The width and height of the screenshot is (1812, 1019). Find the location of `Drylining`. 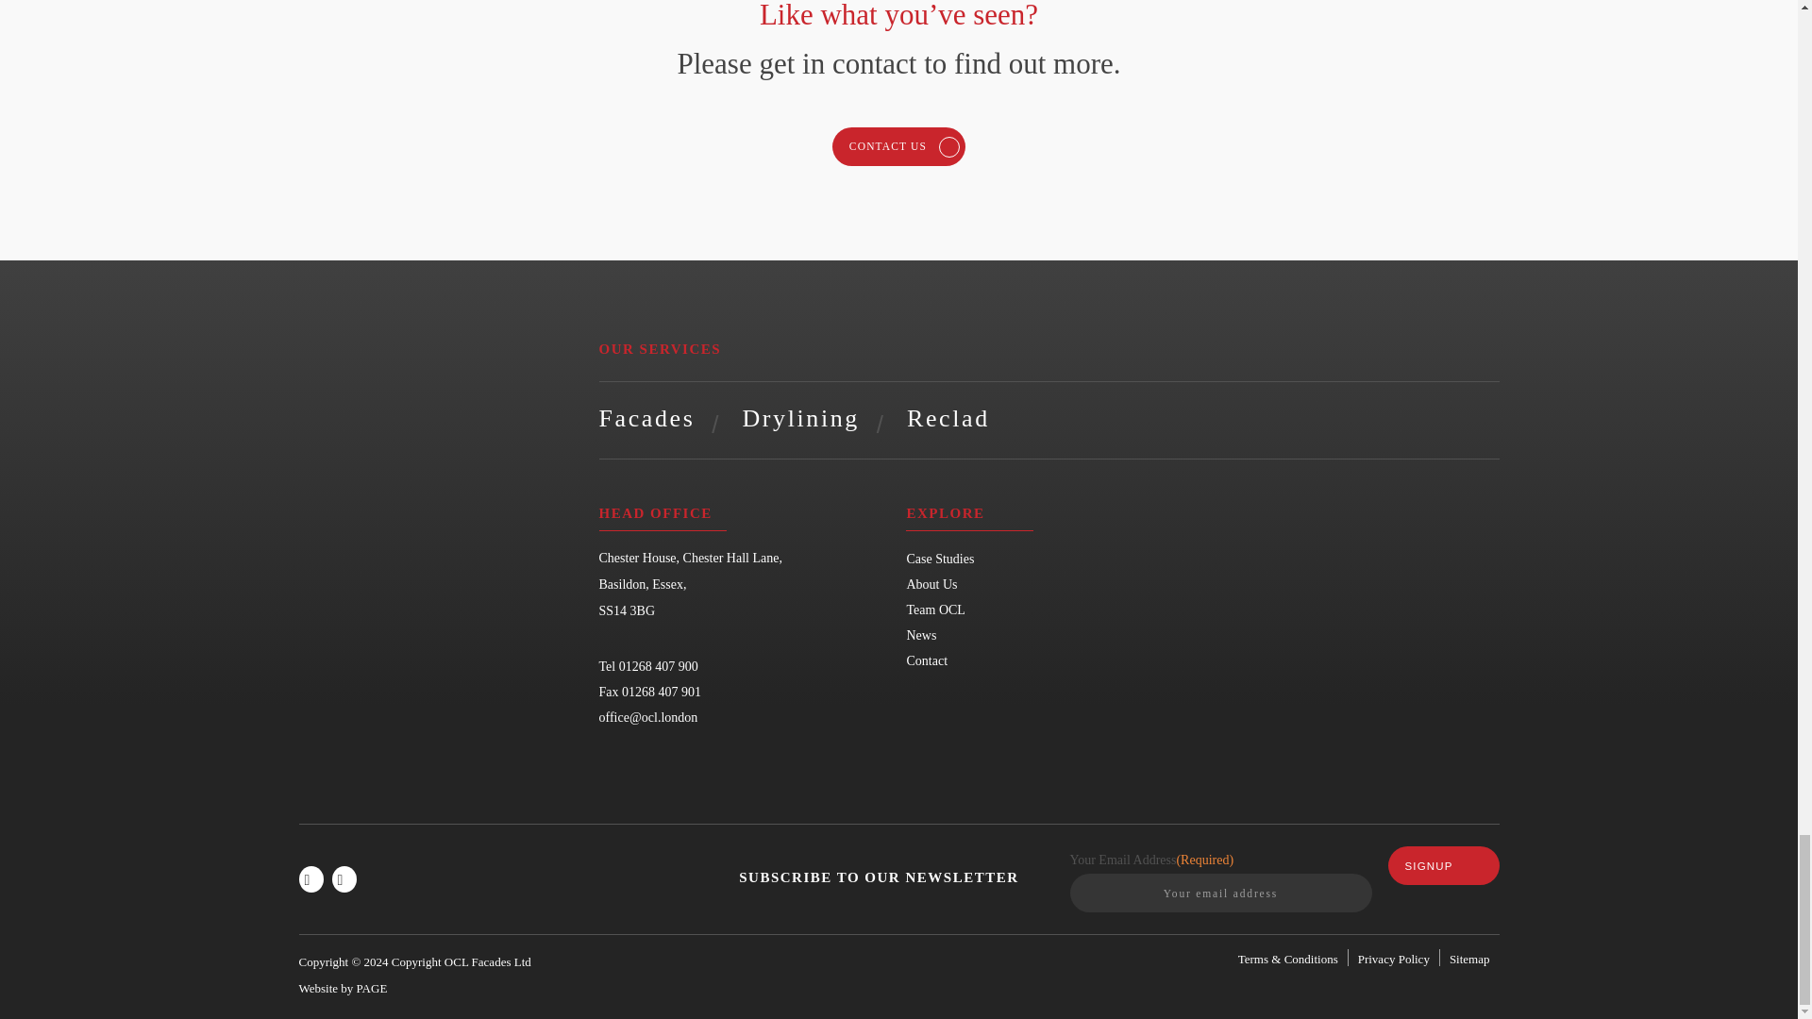

Drylining is located at coordinates (800, 417).